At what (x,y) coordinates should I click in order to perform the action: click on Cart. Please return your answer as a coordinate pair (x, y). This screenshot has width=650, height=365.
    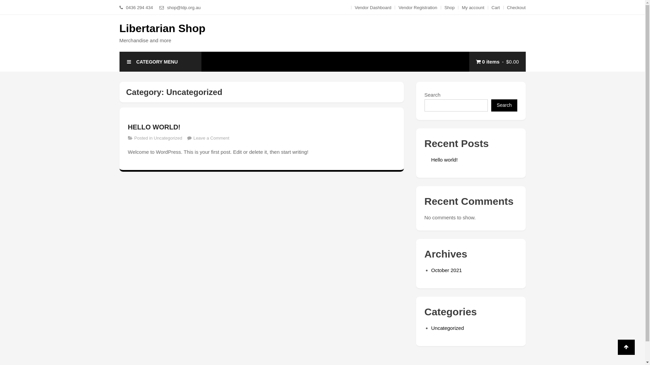
    Looking at the image, I should click on (496, 7).